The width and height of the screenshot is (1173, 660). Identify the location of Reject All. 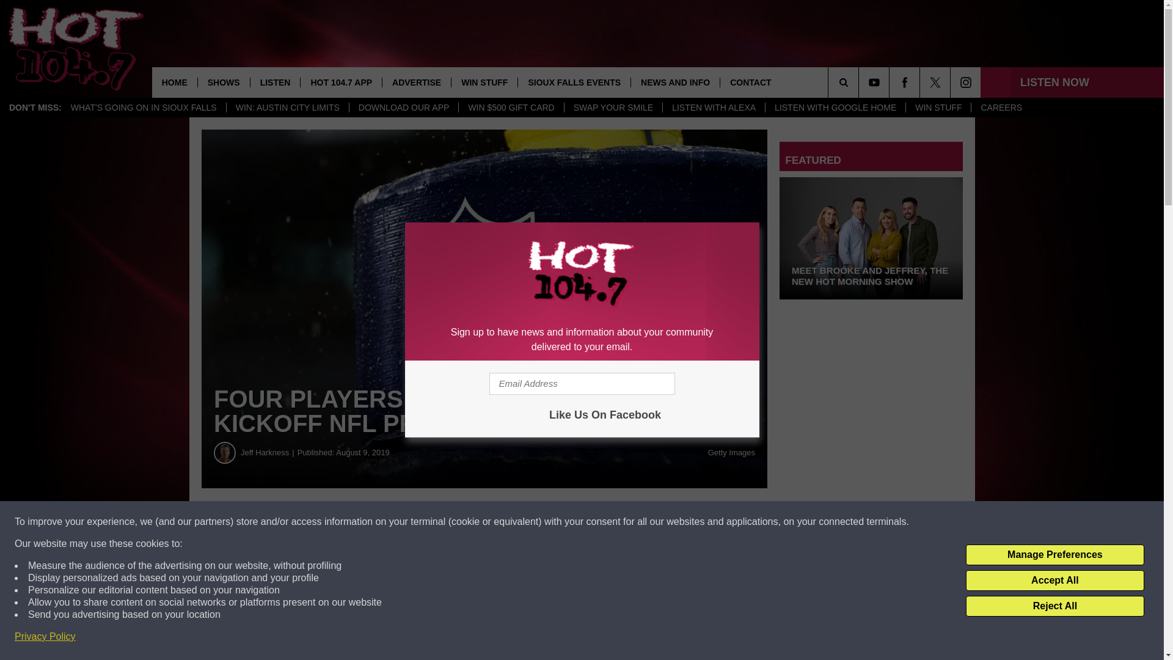
(1054, 606).